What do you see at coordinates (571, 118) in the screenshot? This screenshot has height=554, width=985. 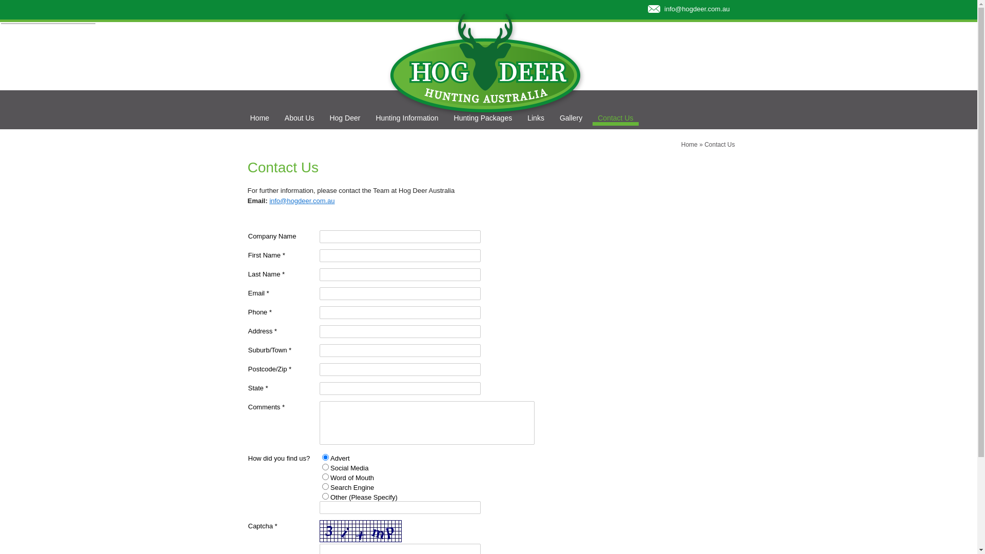 I see `Gallery` at bounding box center [571, 118].